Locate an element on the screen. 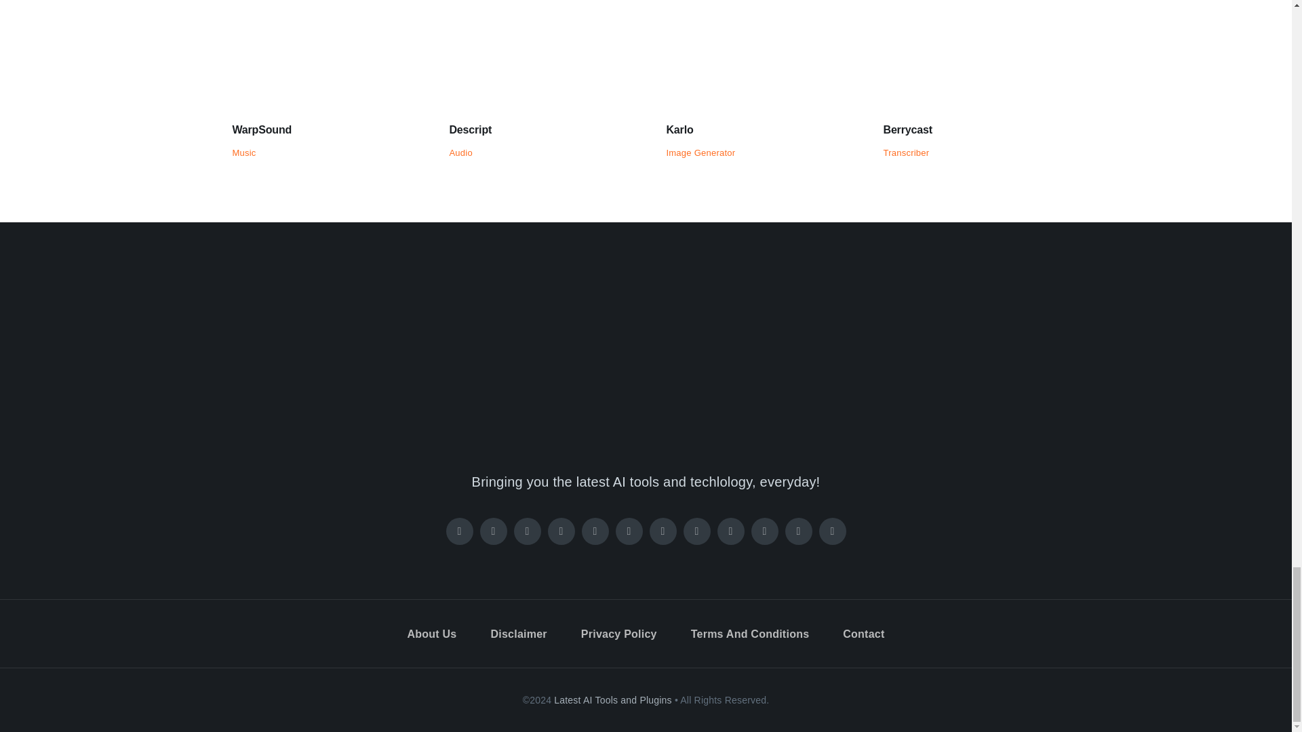 This screenshot has height=732, width=1302. Twitter is located at coordinates (494, 531).